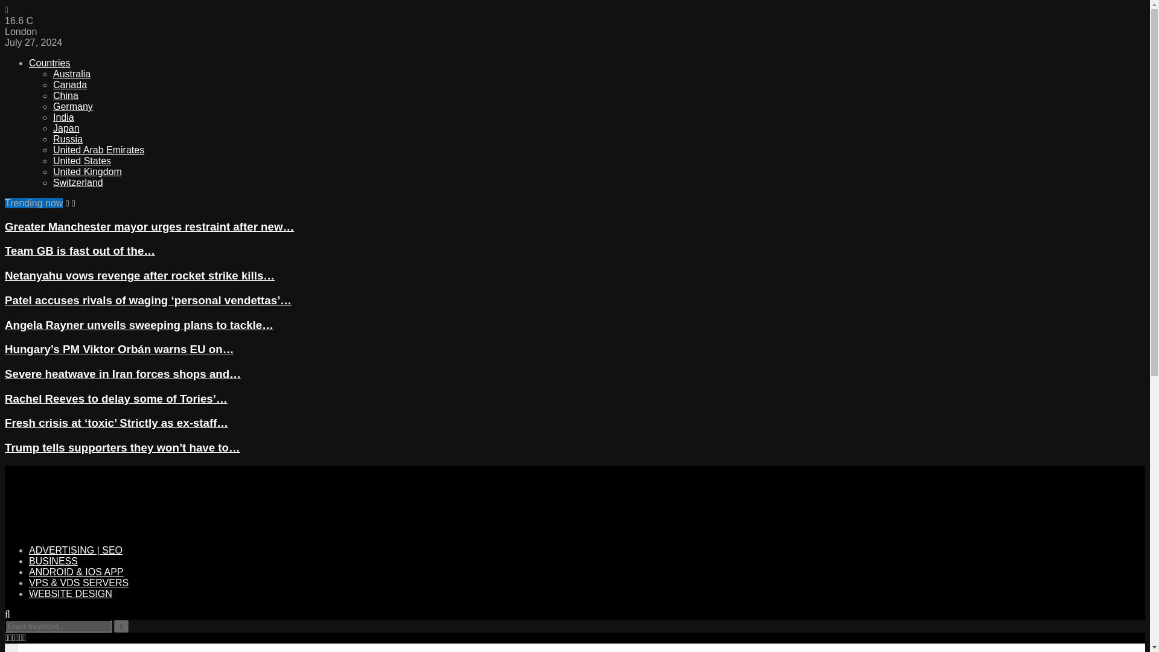 Image resolution: width=1159 pixels, height=652 pixels. What do you see at coordinates (66, 128) in the screenshot?
I see `Japan` at bounding box center [66, 128].